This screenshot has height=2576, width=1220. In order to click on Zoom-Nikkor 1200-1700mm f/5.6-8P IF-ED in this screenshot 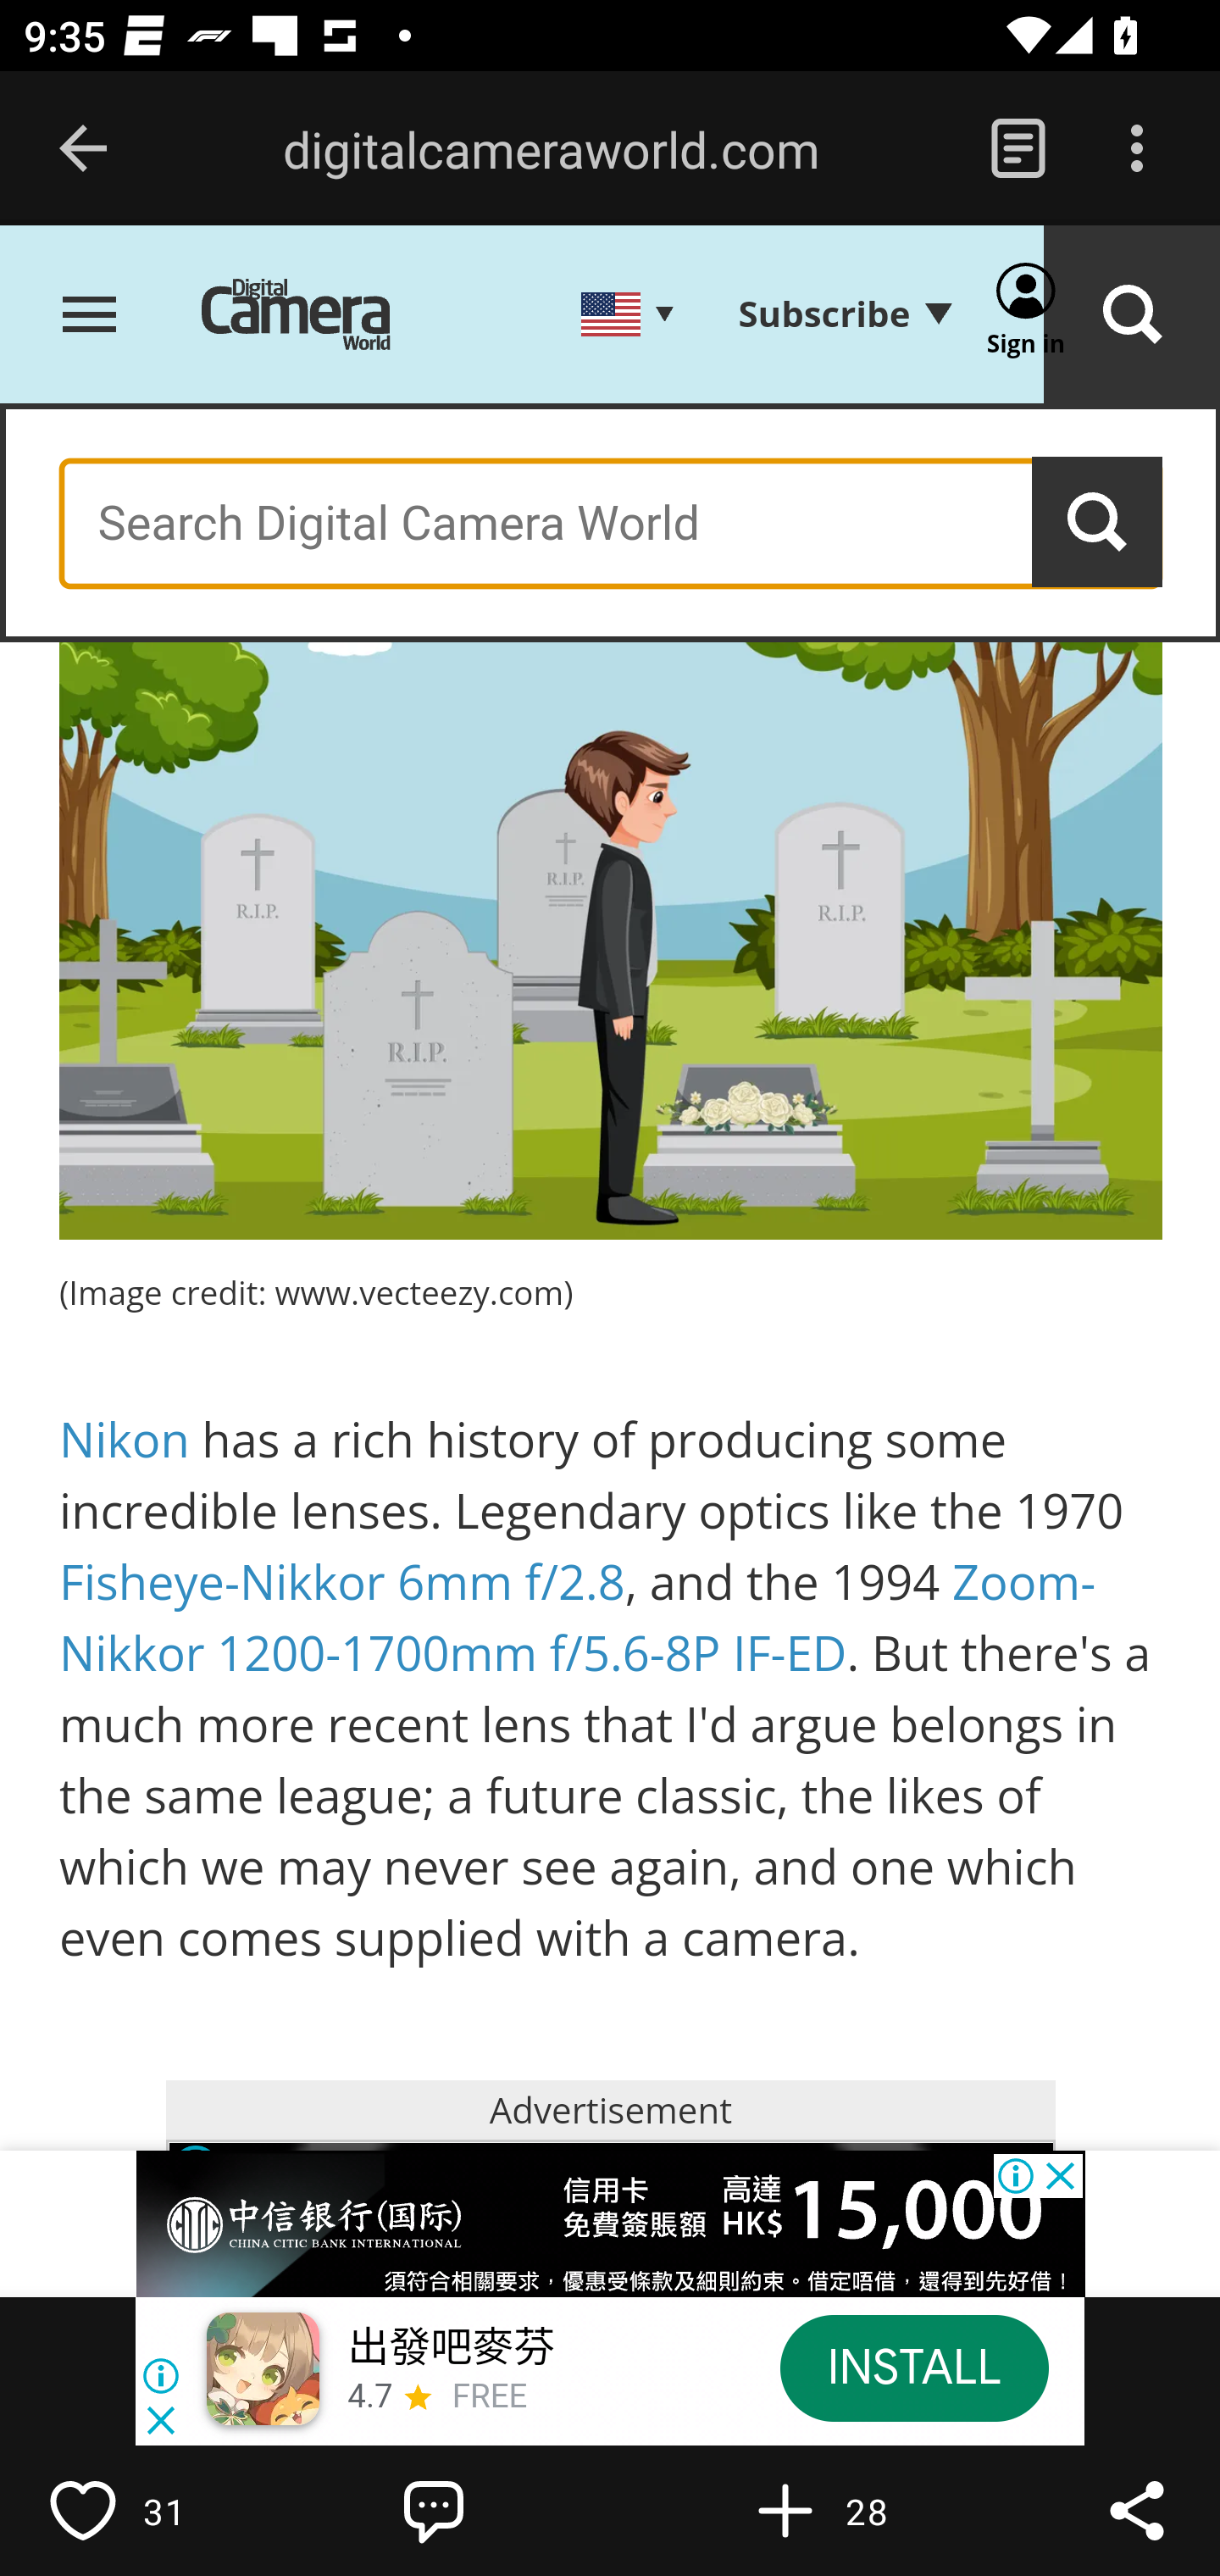, I will do `click(578, 1618)`.